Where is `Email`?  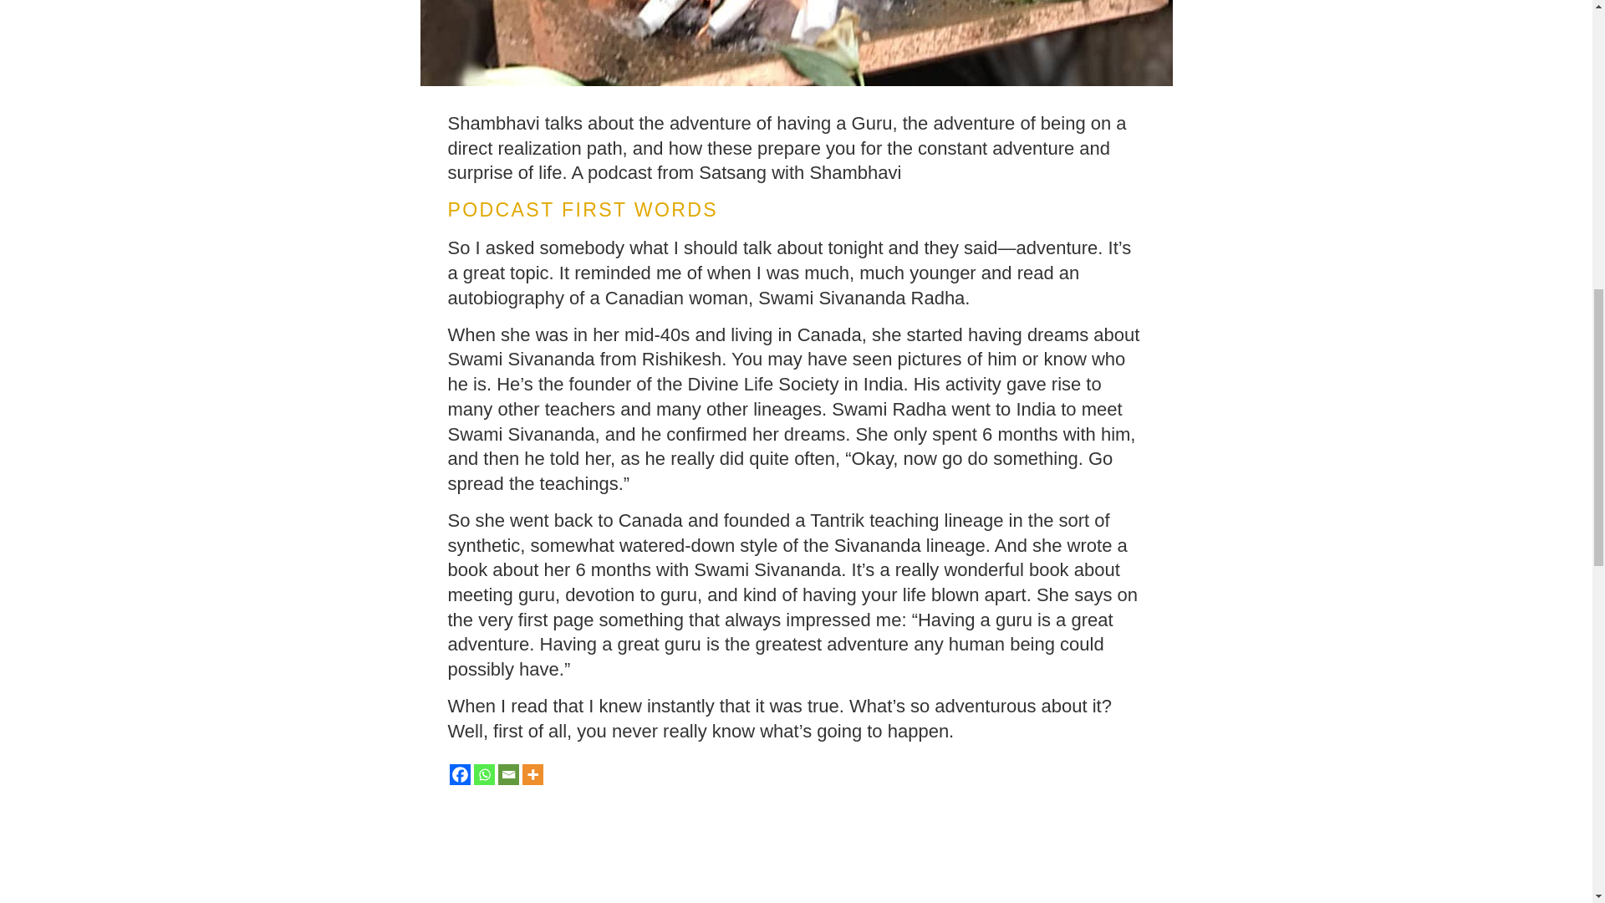 Email is located at coordinates (508, 774).